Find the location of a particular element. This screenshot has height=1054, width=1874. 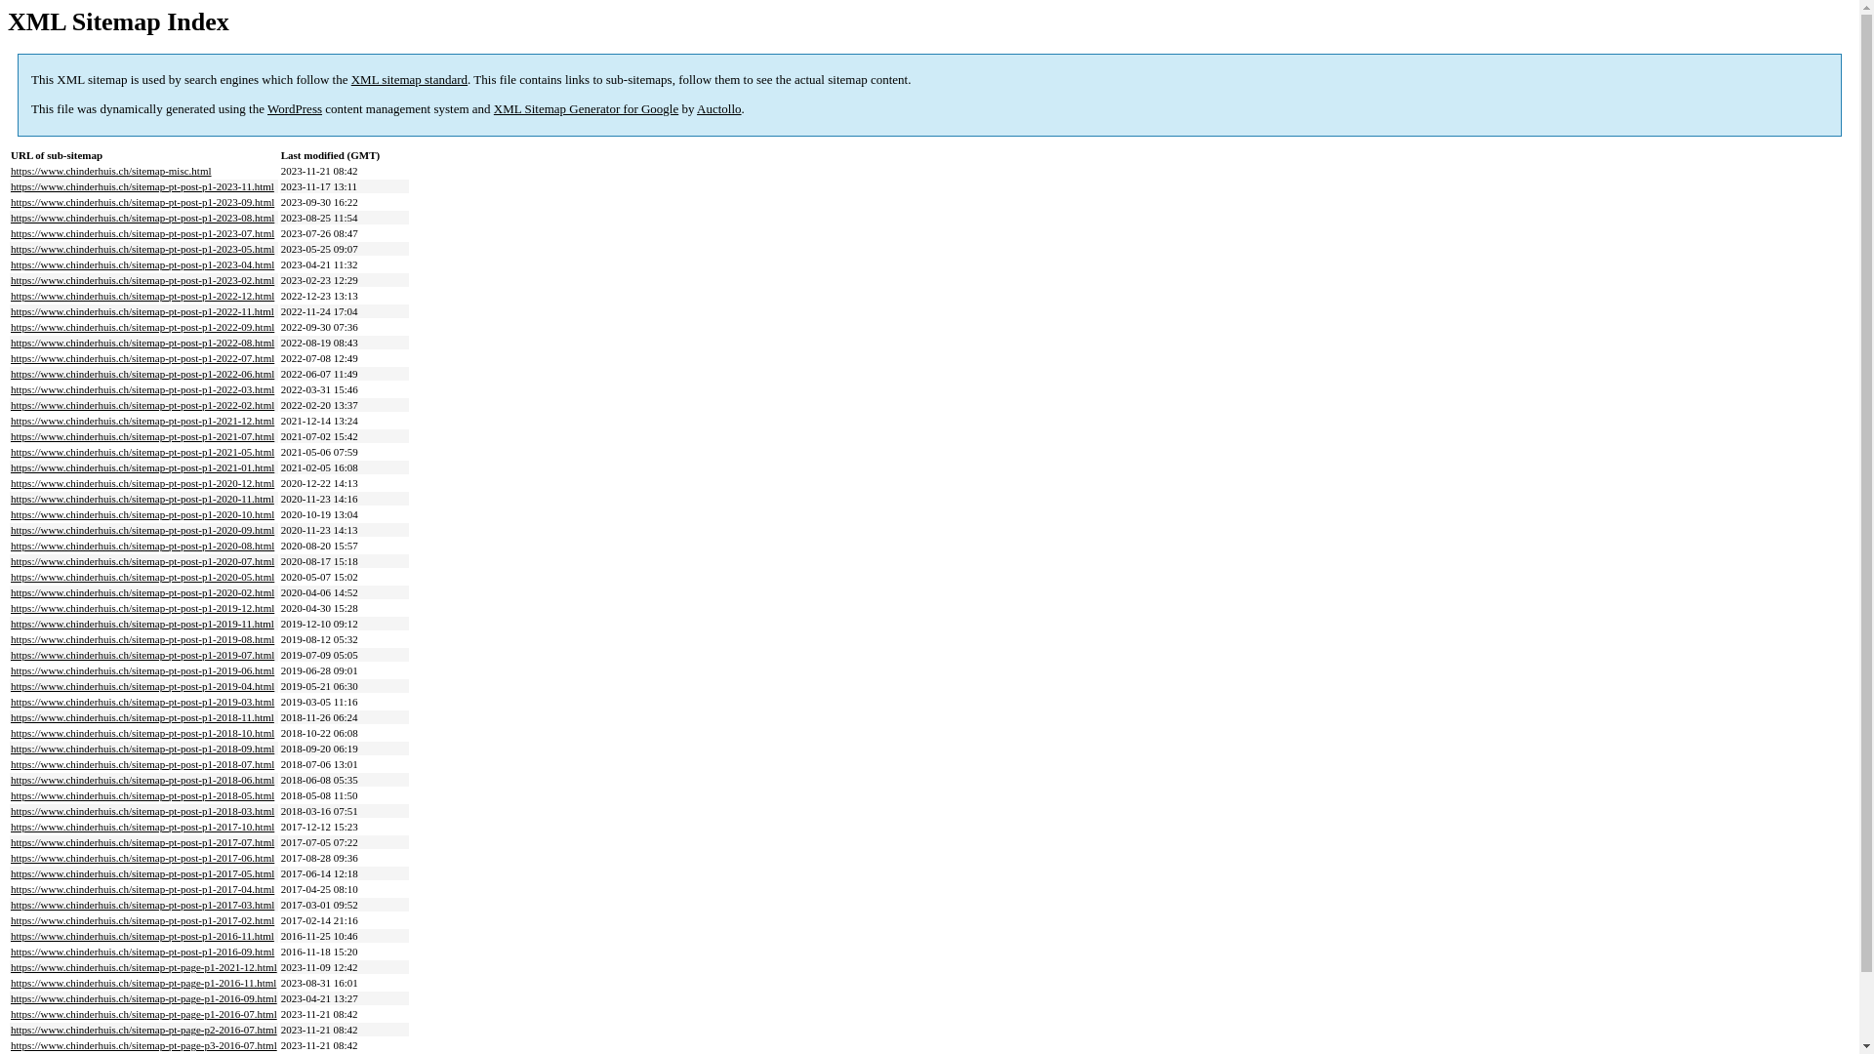

https://www.chinderhuis.ch/sitemap-pt-post-p1-2017-07.html is located at coordinates (143, 842).